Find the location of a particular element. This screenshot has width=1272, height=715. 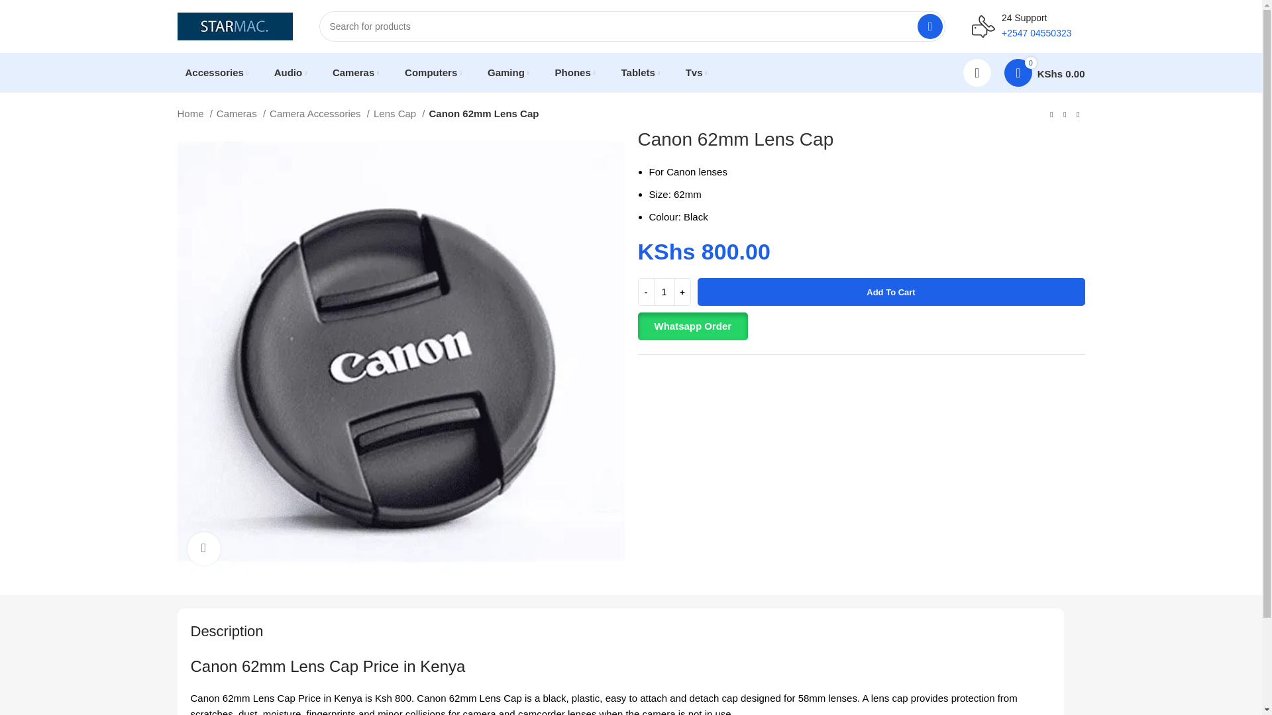

Accessories is located at coordinates (217, 72).